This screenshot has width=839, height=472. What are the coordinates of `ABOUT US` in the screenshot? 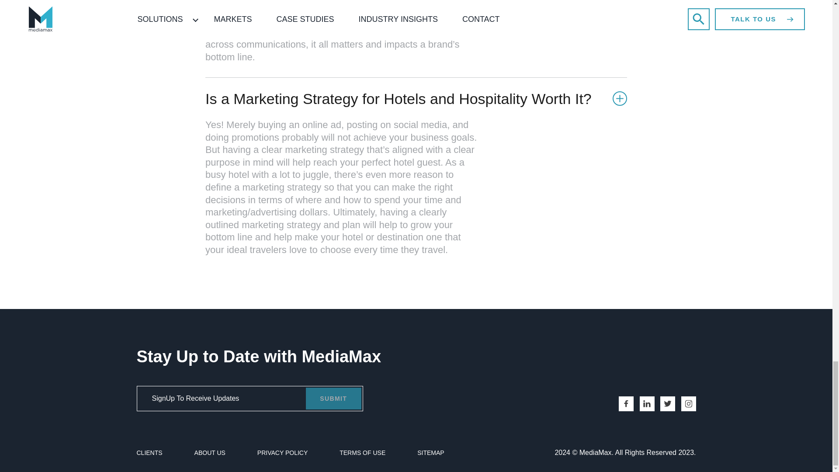 It's located at (210, 453).